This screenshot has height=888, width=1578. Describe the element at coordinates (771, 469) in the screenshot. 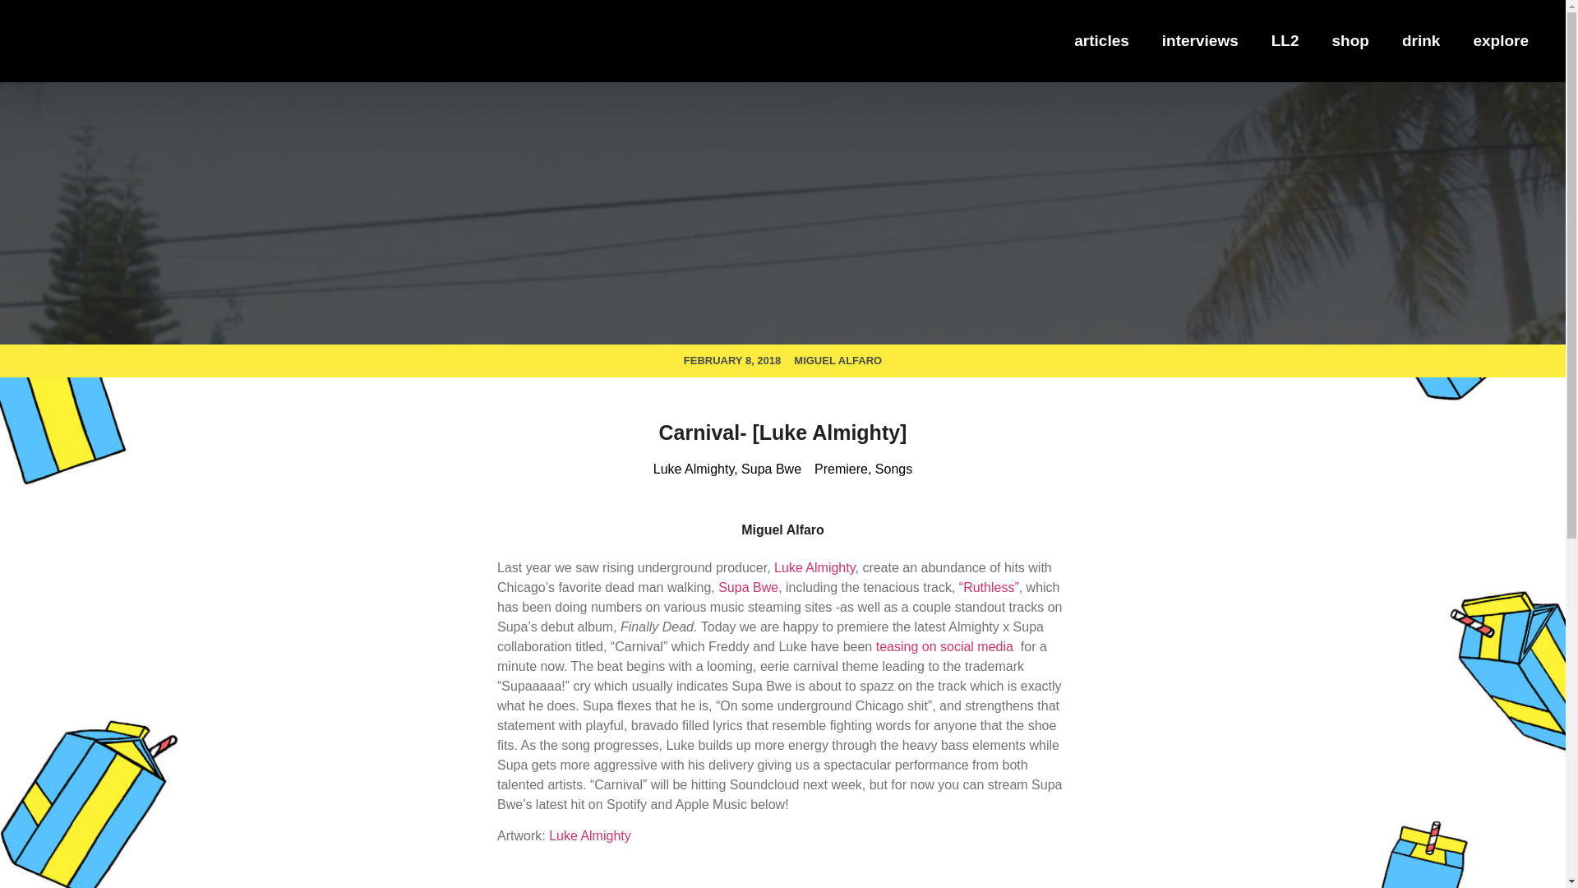

I see `Supa Bwe` at that location.